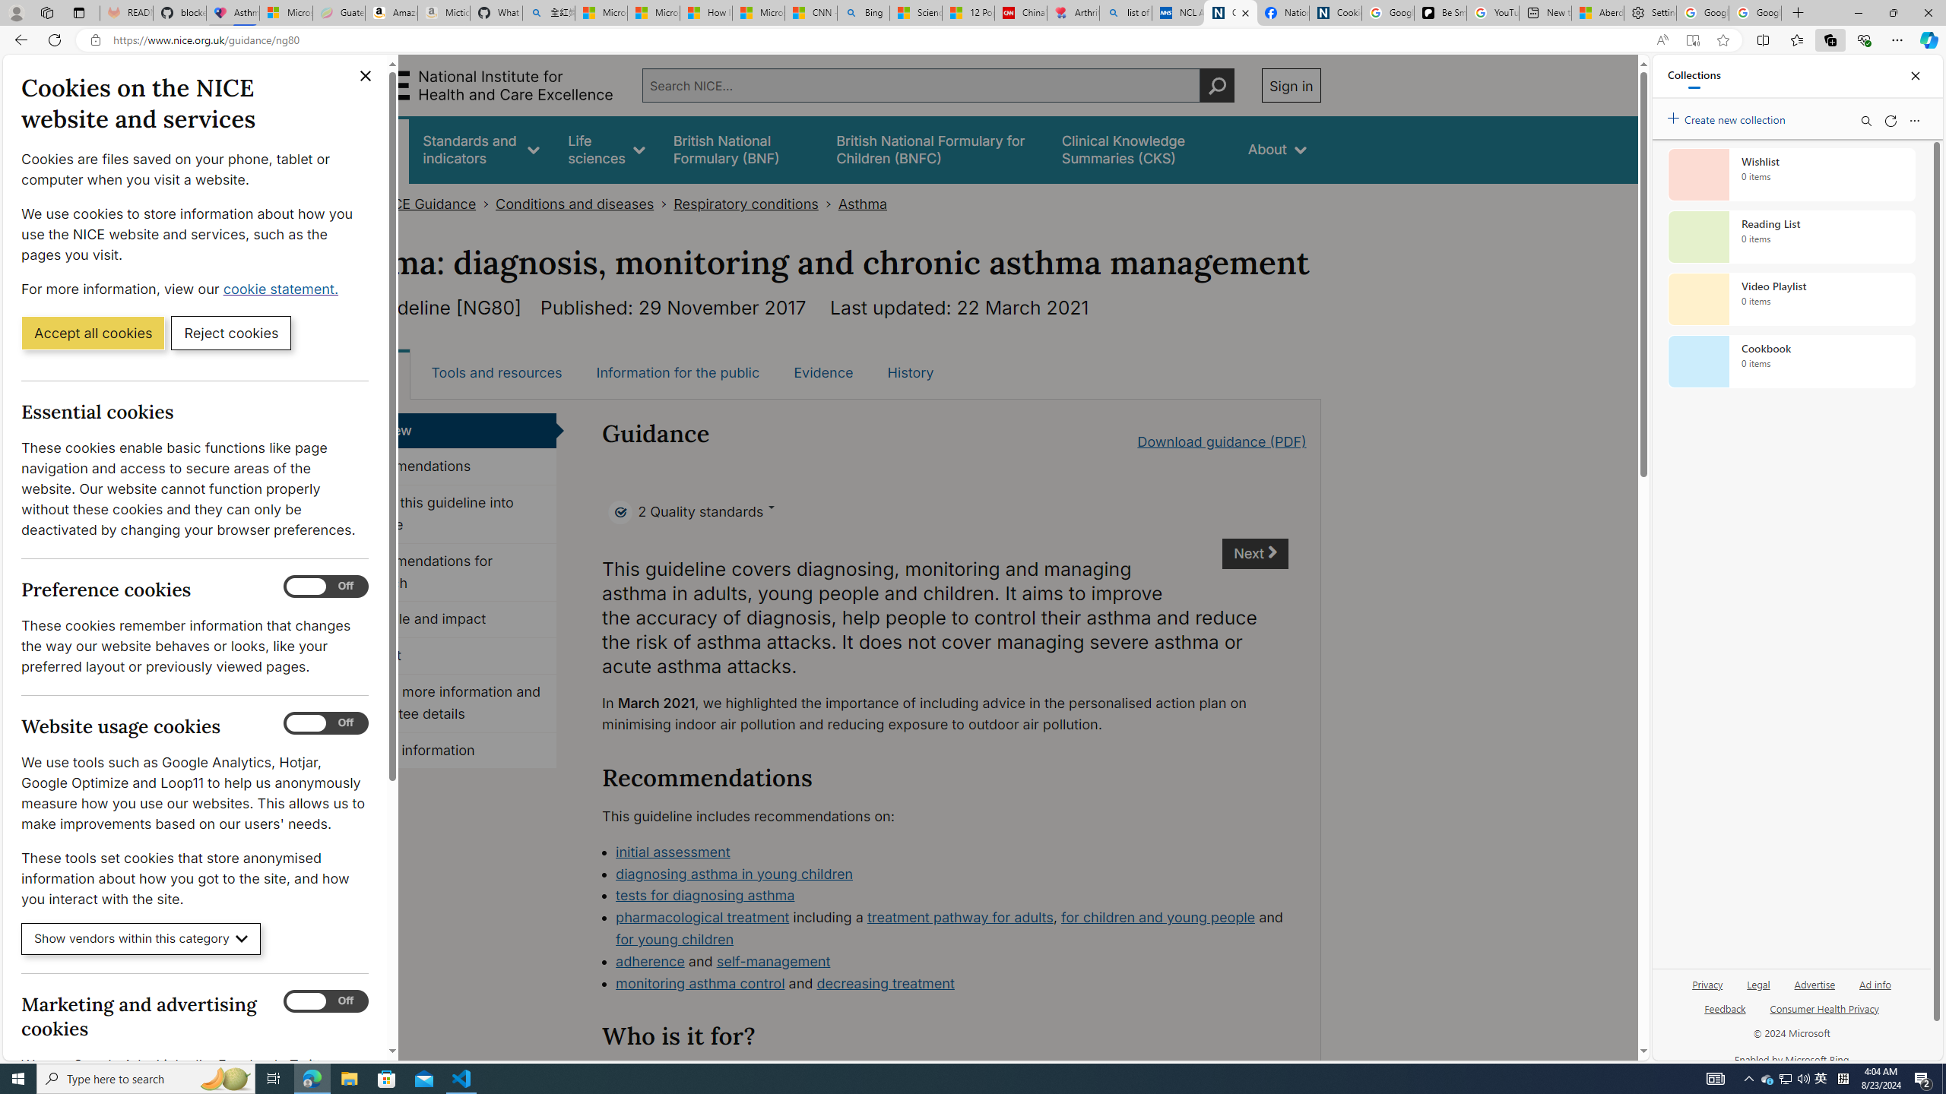 The image size is (1946, 1094). What do you see at coordinates (959, 918) in the screenshot?
I see `treatment pathway for adults` at bounding box center [959, 918].